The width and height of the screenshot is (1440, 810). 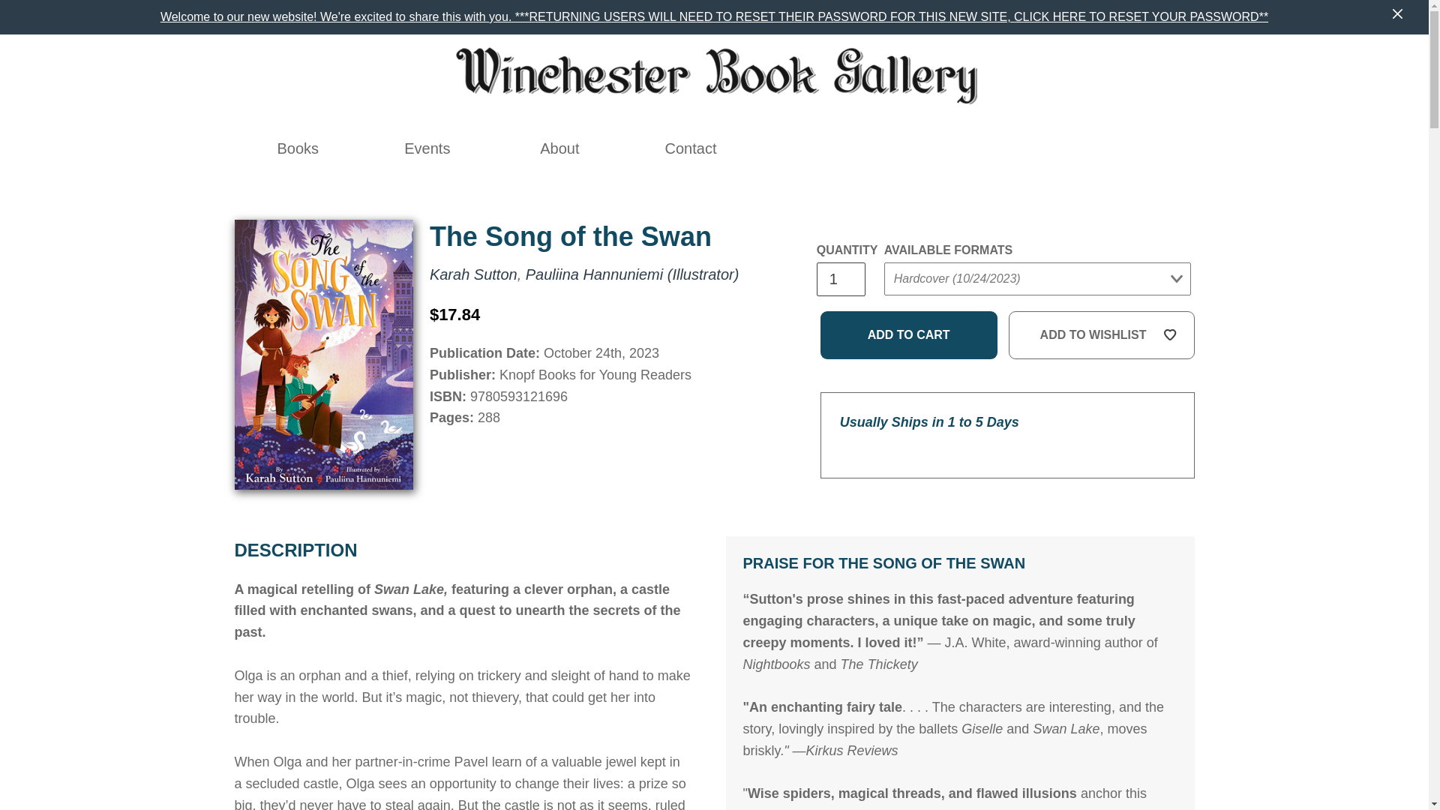 What do you see at coordinates (1011, 148) in the screenshot?
I see `Log in` at bounding box center [1011, 148].